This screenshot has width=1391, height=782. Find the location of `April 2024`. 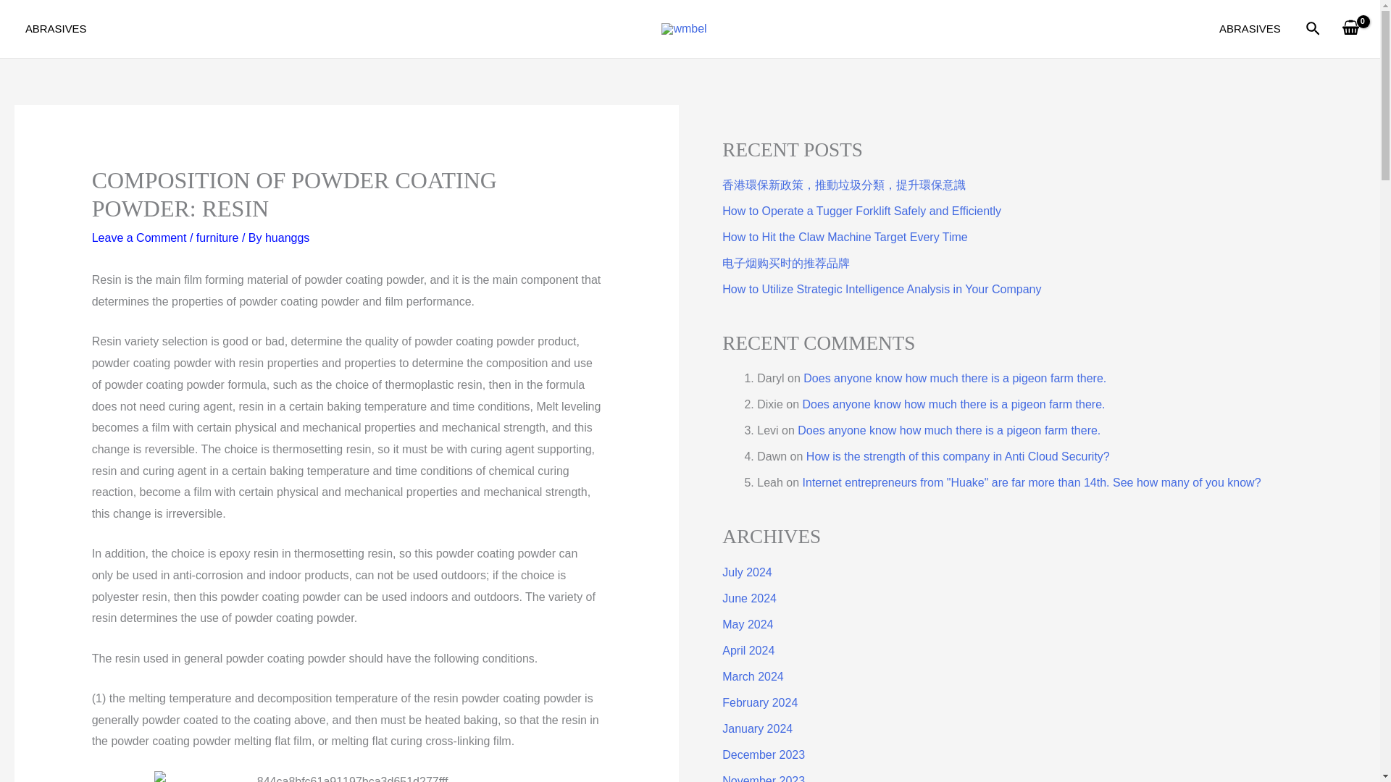

April 2024 is located at coordinates (748, 650).